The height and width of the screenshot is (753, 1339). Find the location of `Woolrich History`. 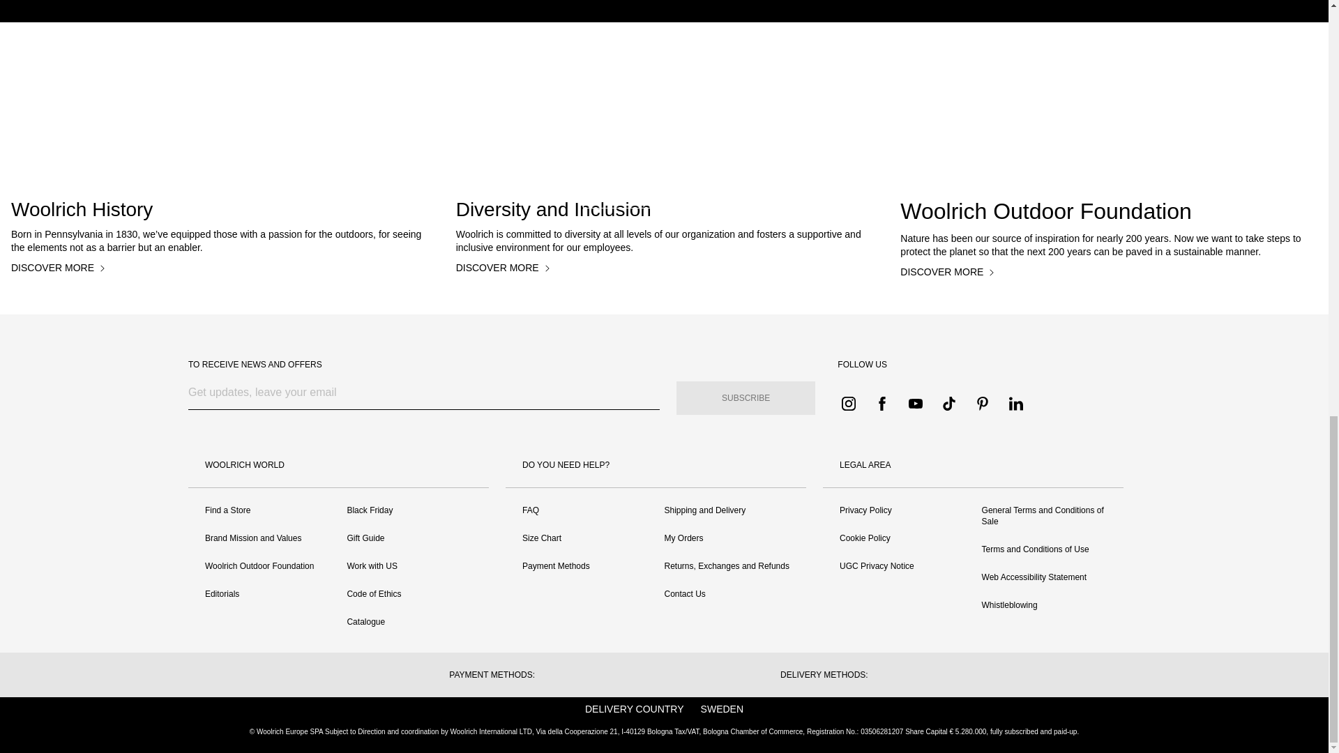

Woolrich History is located at coordinates (219, 209).